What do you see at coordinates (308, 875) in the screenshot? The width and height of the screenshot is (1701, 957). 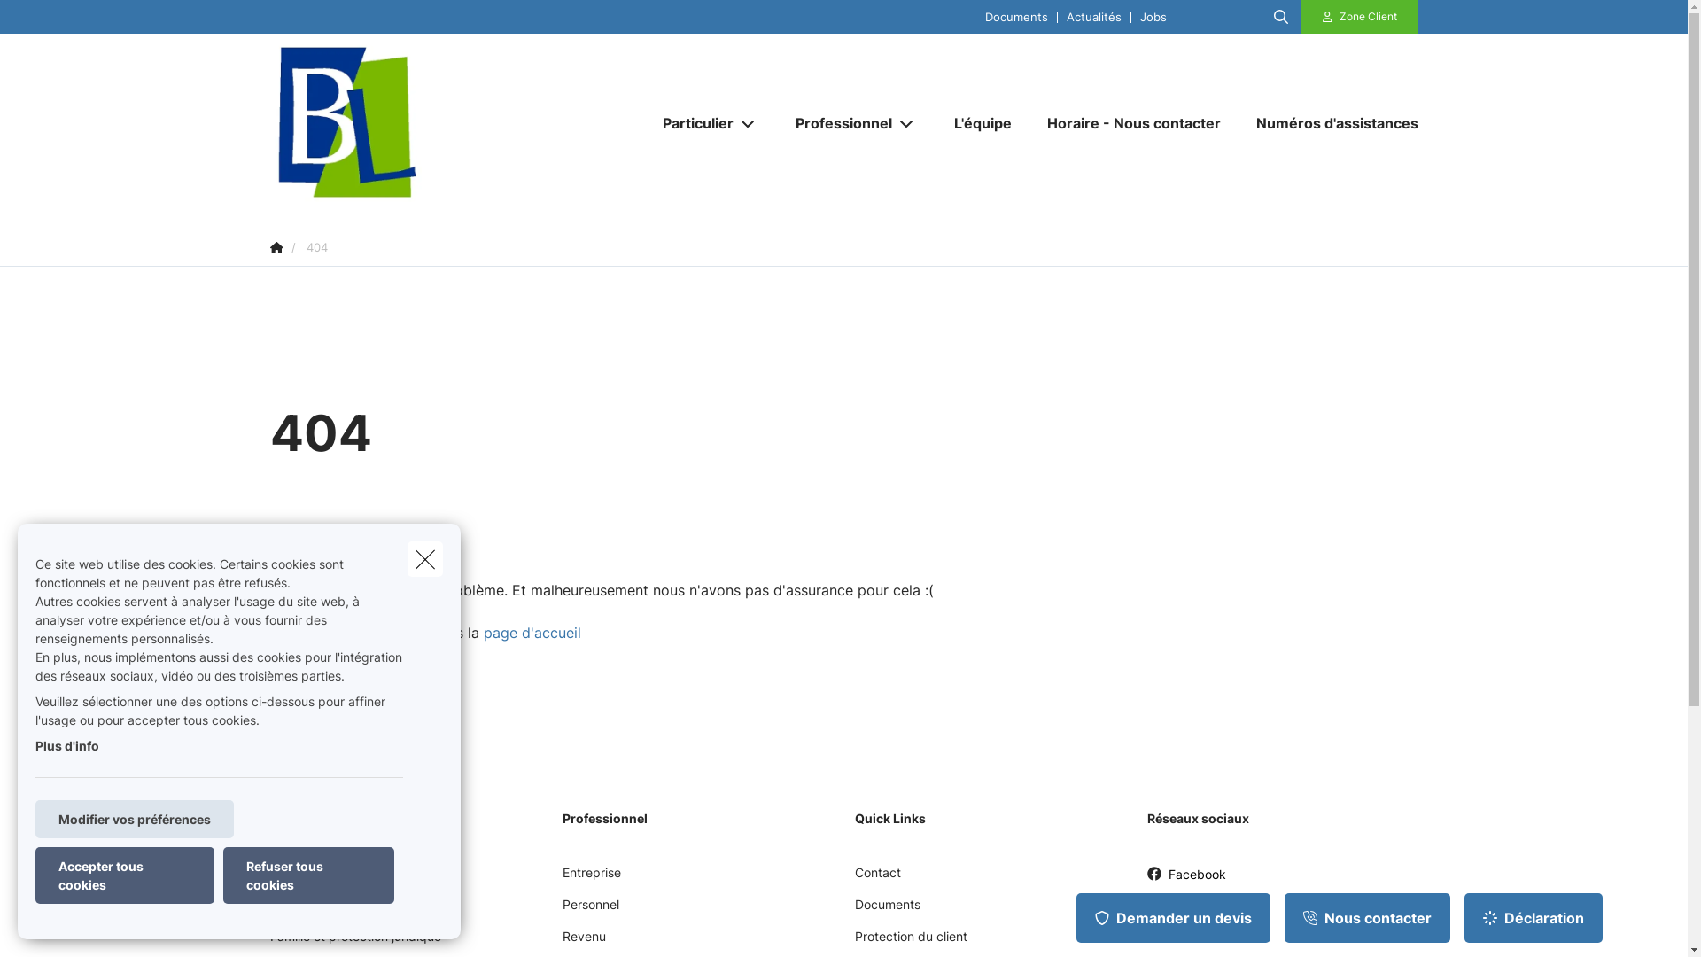 I see `Refuser tous cookies` at bounding box center [308, 875].